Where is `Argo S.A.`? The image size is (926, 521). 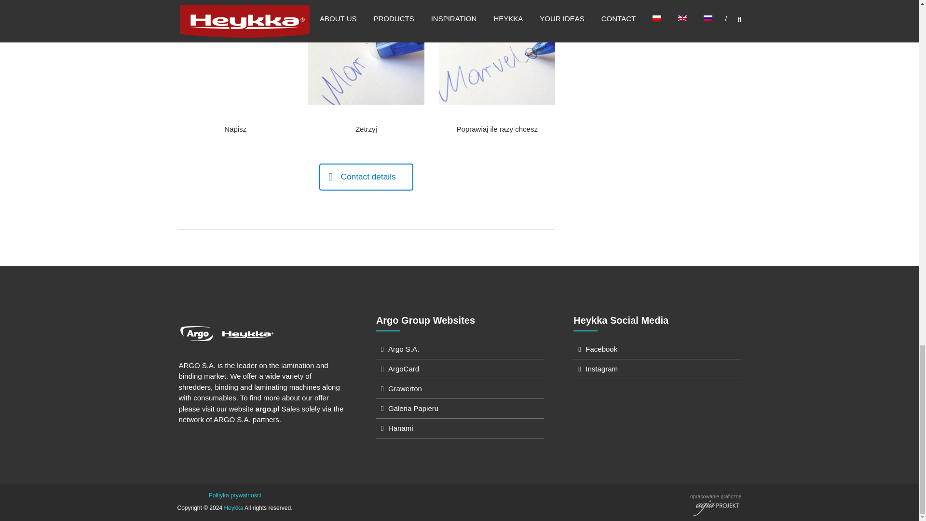
Argo S.A. is located at coordinates (403, 349).